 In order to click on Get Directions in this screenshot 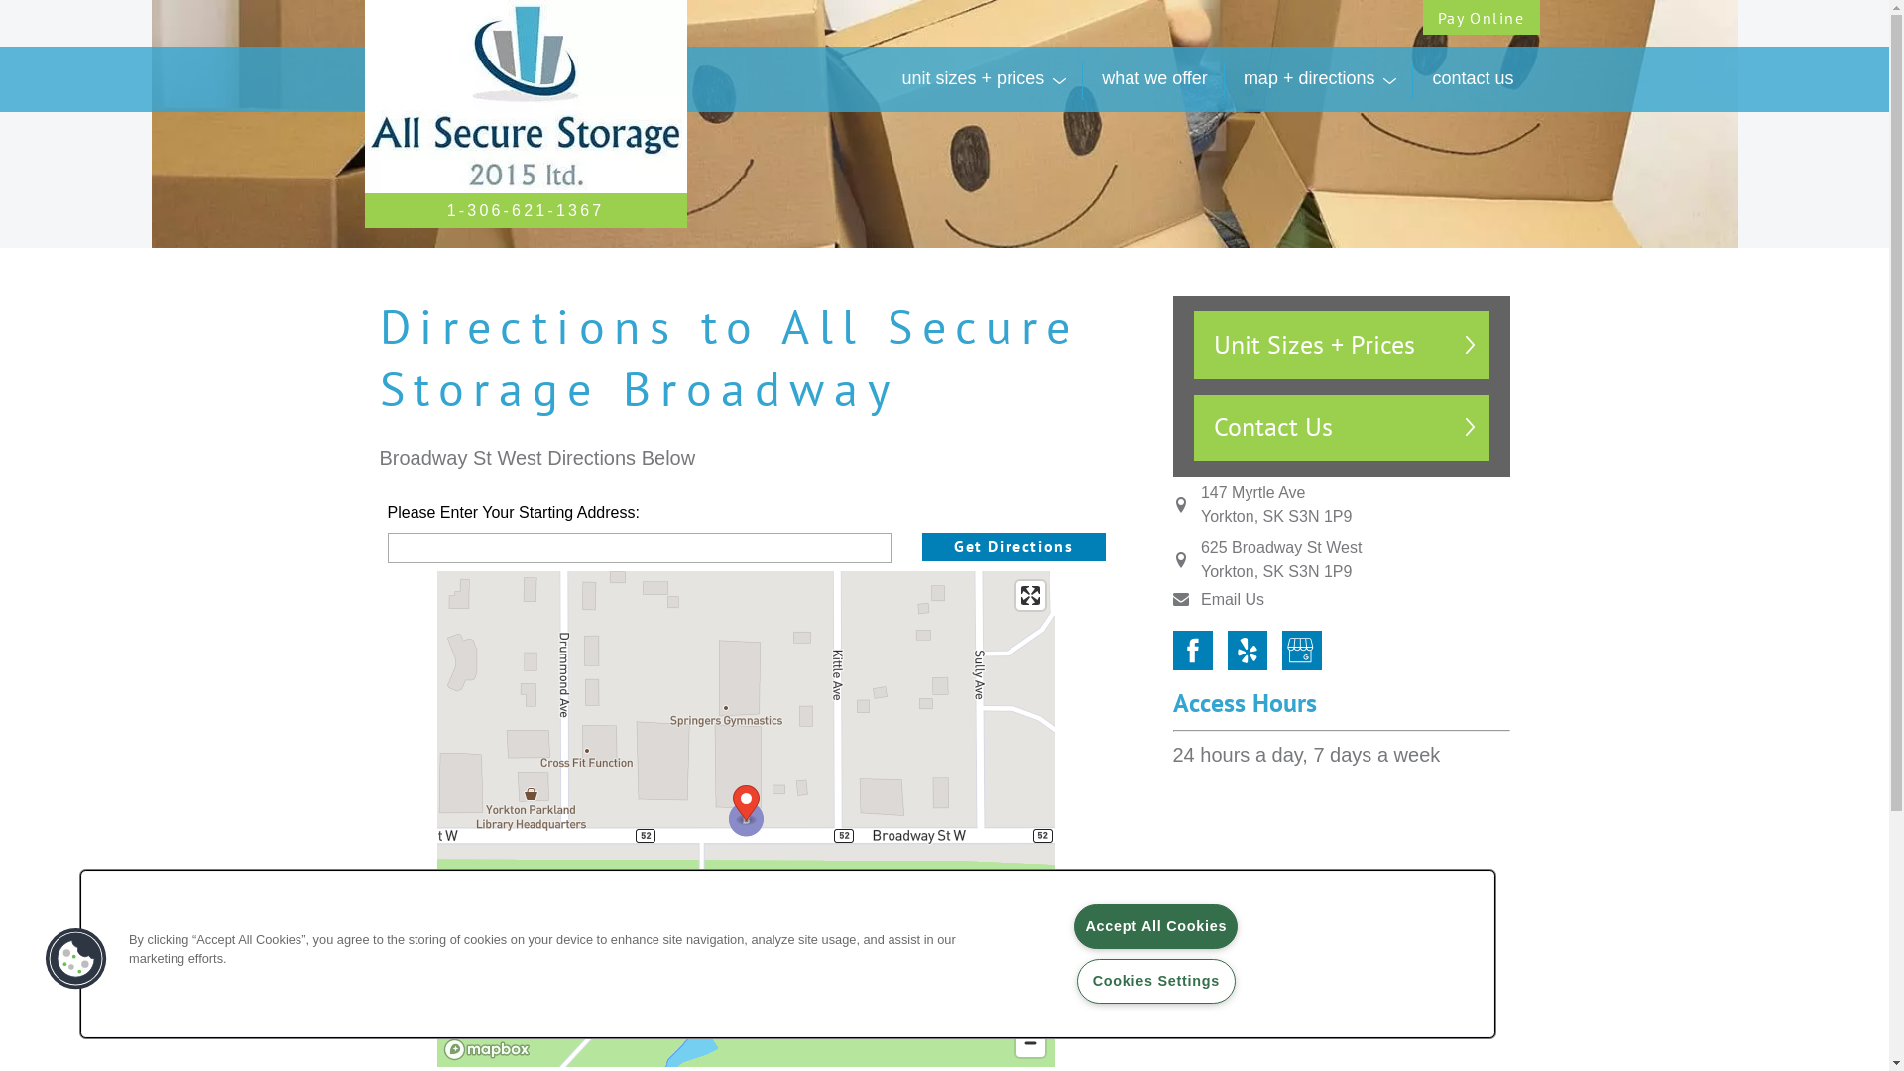, I will do `click(1013, 547)`.